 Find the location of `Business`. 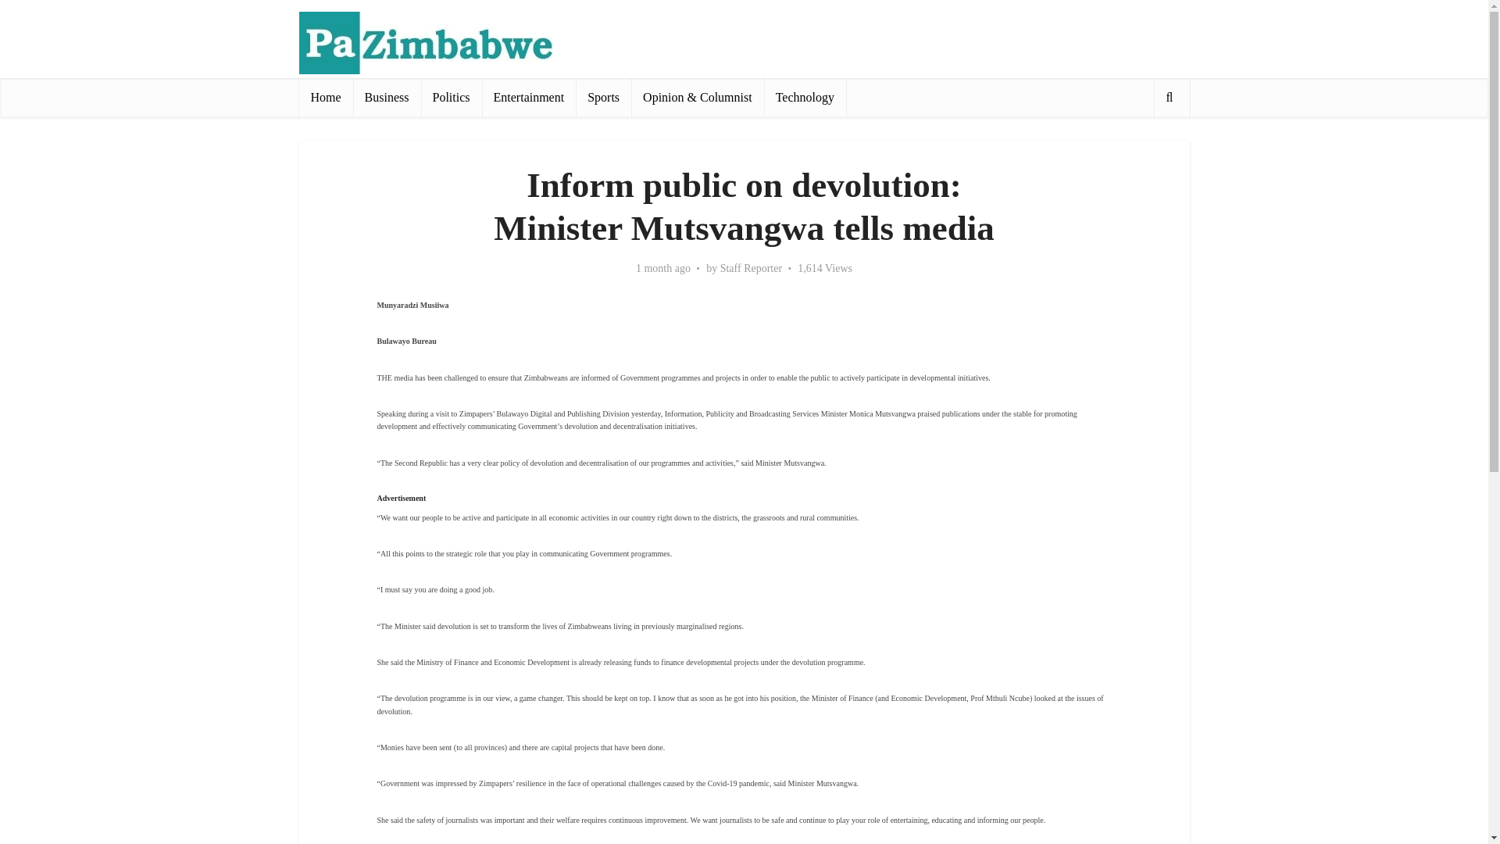

Business is located at coordinates (387, 98).